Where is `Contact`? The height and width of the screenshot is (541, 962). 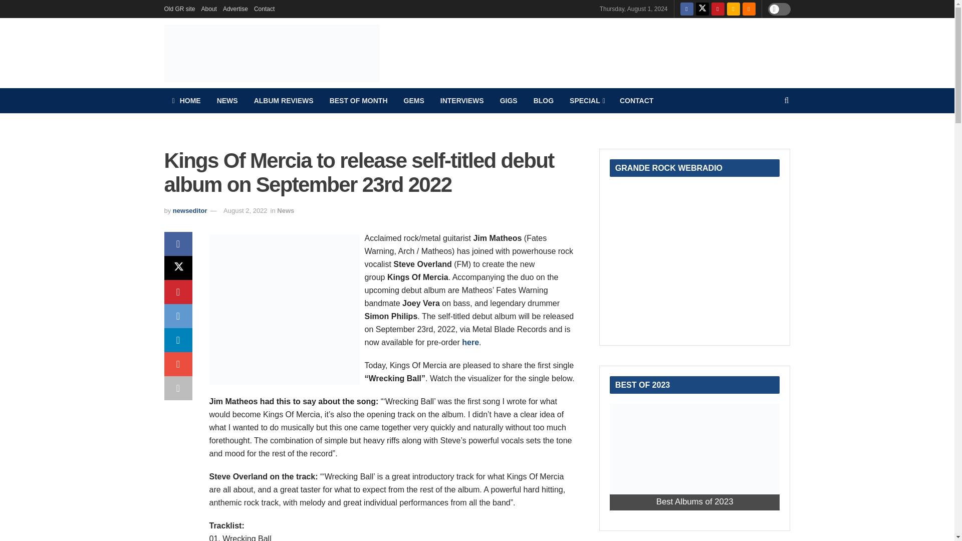
Contact is located at coordinates (264, 9).